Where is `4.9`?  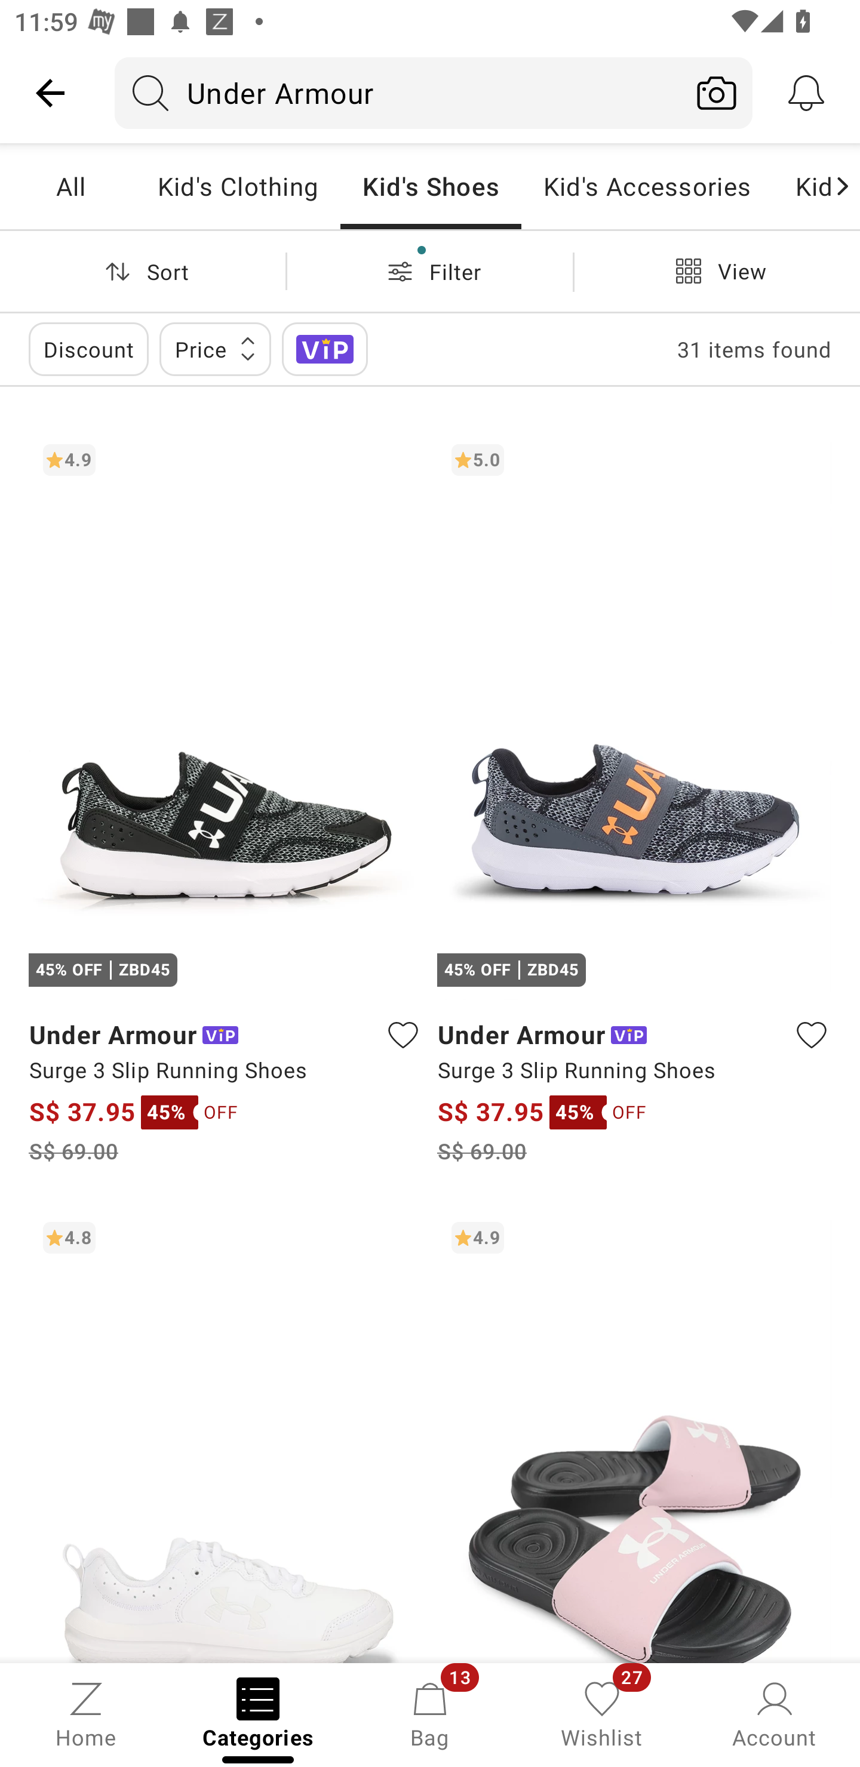 4.9 is located at coordinates (634, 1434).